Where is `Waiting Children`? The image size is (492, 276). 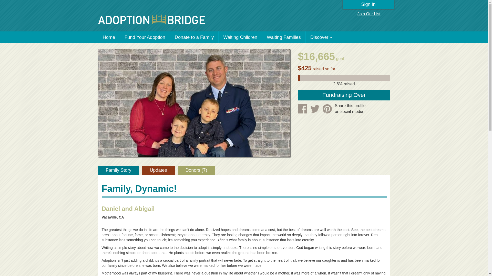 Waiting Children is located at coordinates (240, 37).